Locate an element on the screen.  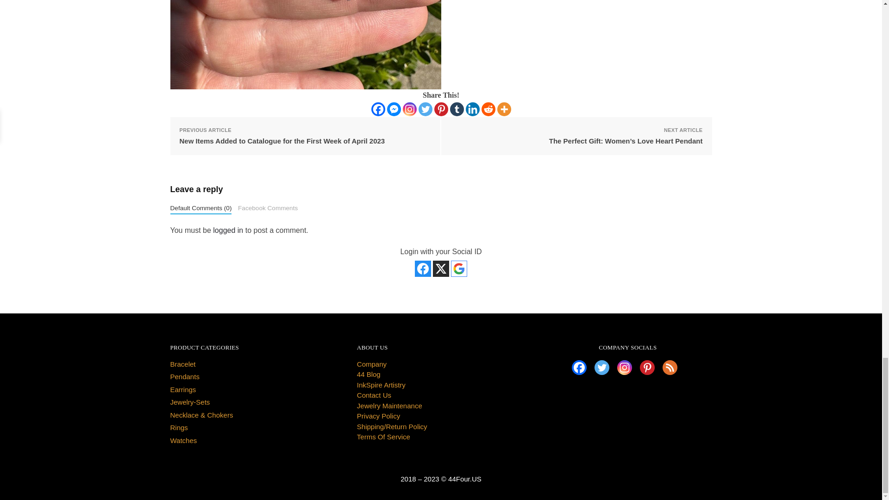
Twitter is located at coordinates (425, 109).